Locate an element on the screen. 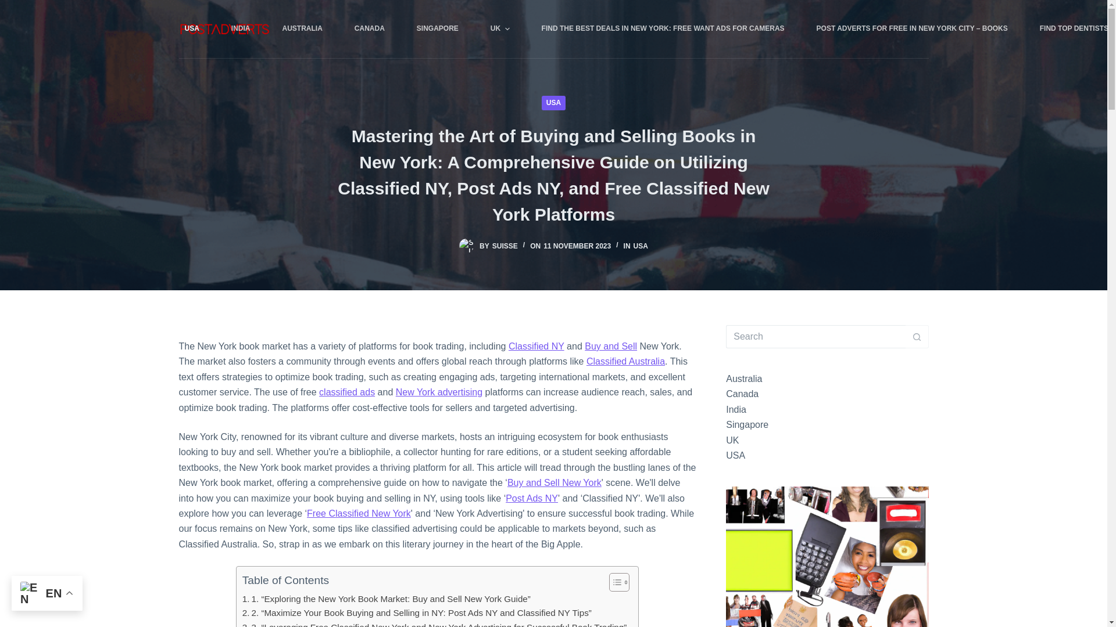 The height and width of the screenshot is (627, 1116). SINGAPORE is located at coordinates (437, 29).